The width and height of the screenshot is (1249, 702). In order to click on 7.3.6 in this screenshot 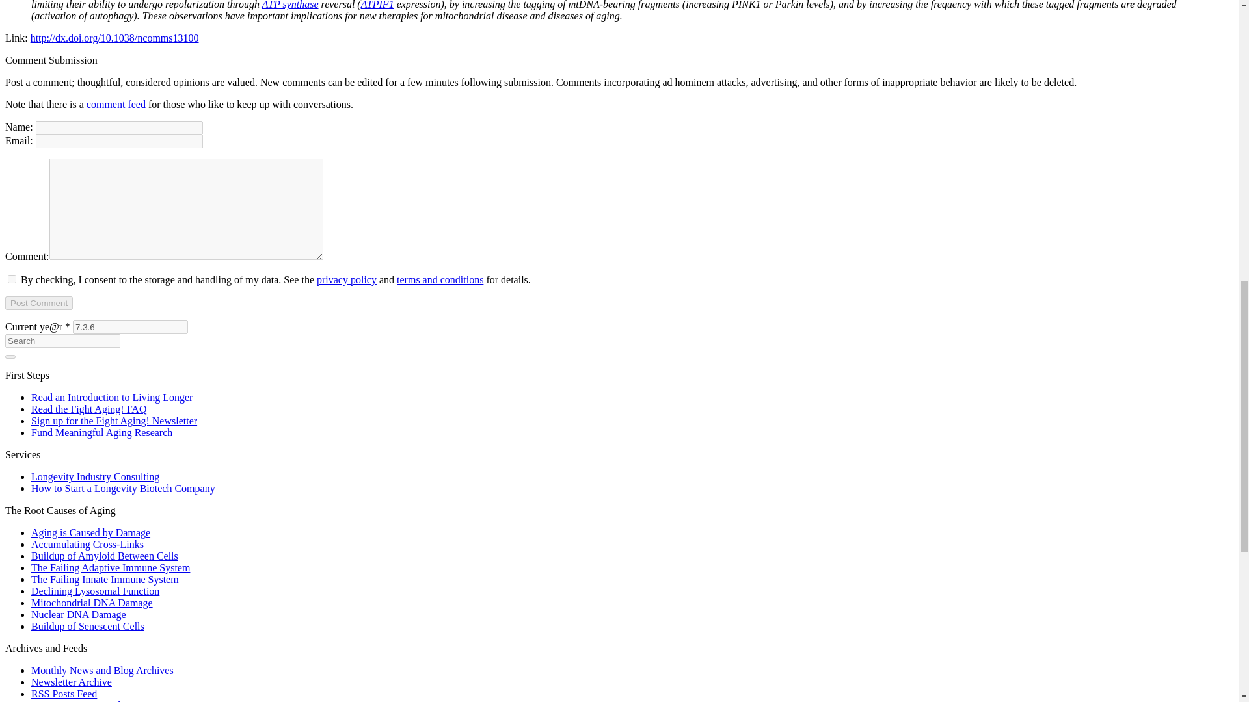, I will do `click(130, 327)`.